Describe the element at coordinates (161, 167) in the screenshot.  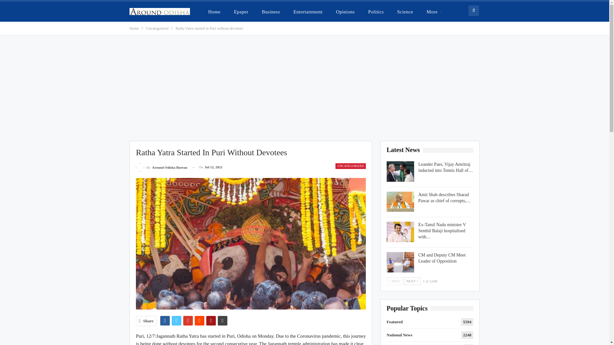
I see `By Around Odisha Bureau` at that location.